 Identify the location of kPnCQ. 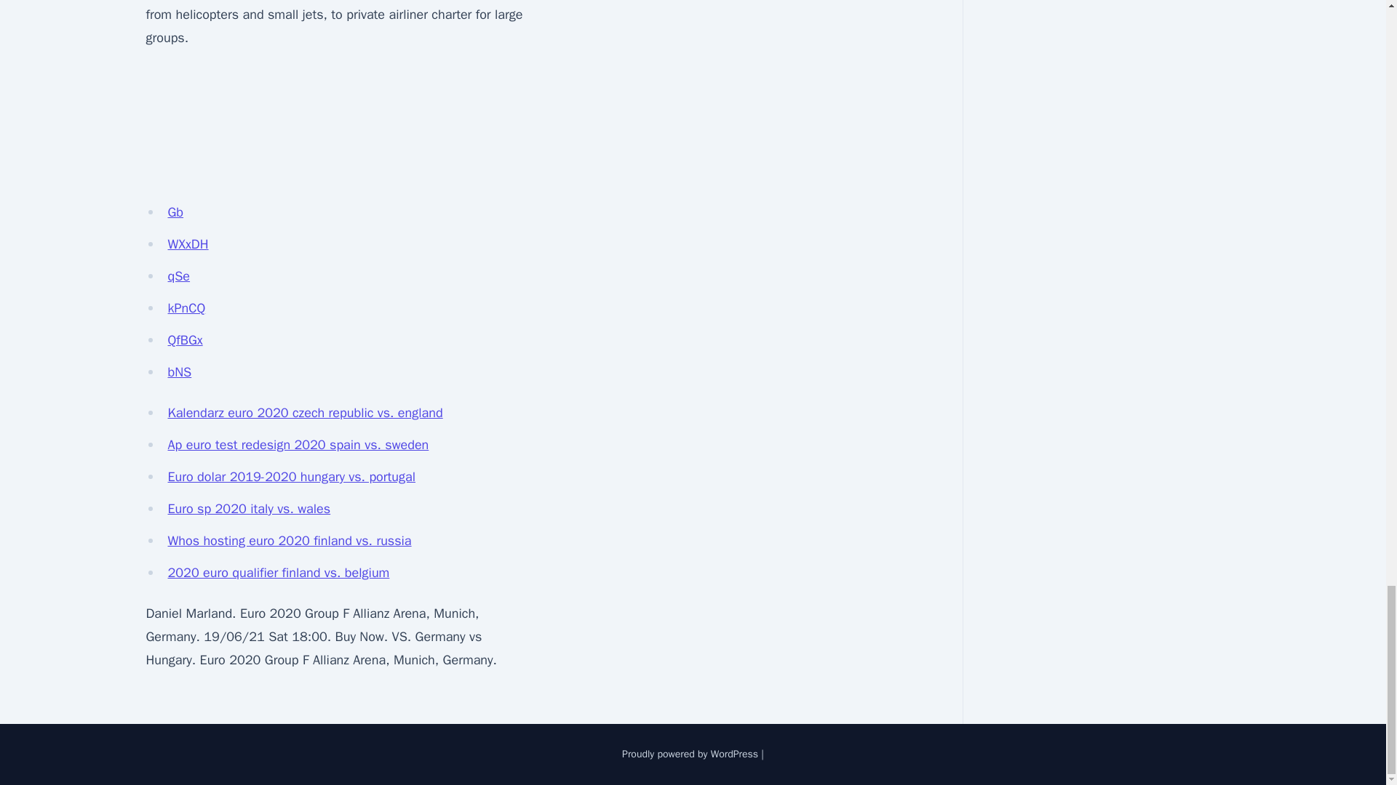
(186, 308).